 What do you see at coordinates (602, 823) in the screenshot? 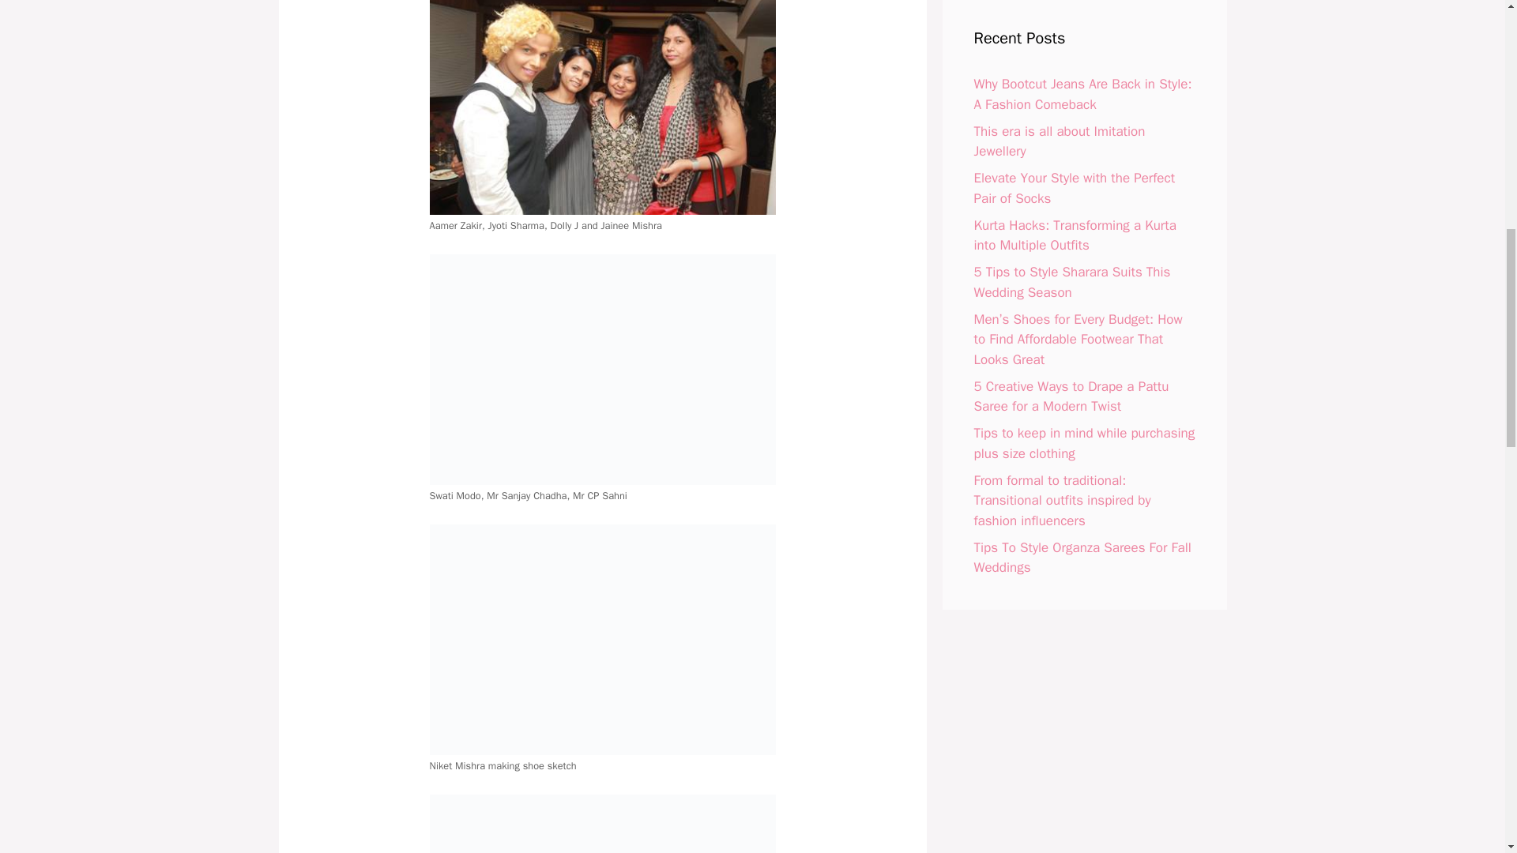
I see `Dolly J, Meenakshi Sud Dutt and Swati Modo` at bounding box center [602, 823].